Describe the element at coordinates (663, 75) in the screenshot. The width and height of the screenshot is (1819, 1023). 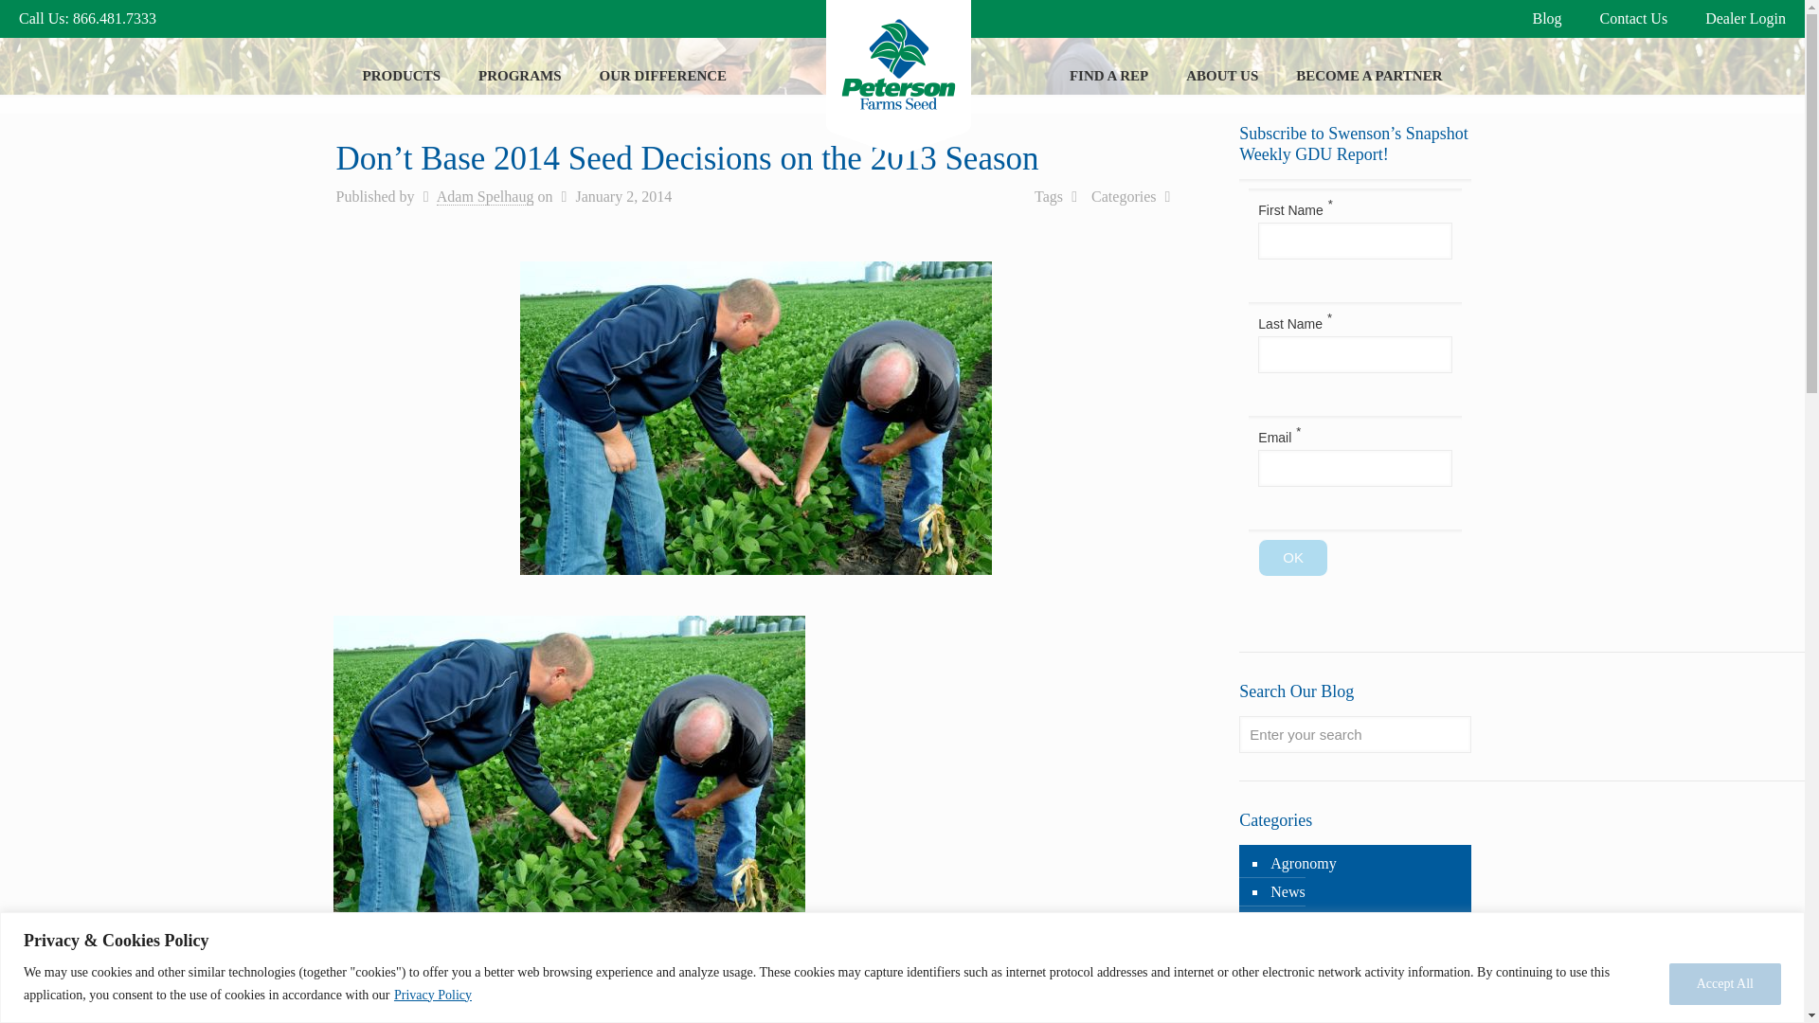
I see `OUR DIFFERENCE` at that location.